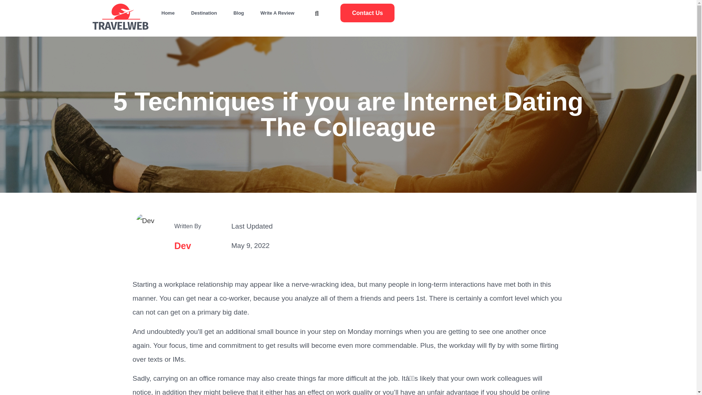 The height and width of the screenshot is (395, 702). What do you see at coordinates (238, 13) in the screenshot?
I see `Blog` at bounding box center [238, 13].